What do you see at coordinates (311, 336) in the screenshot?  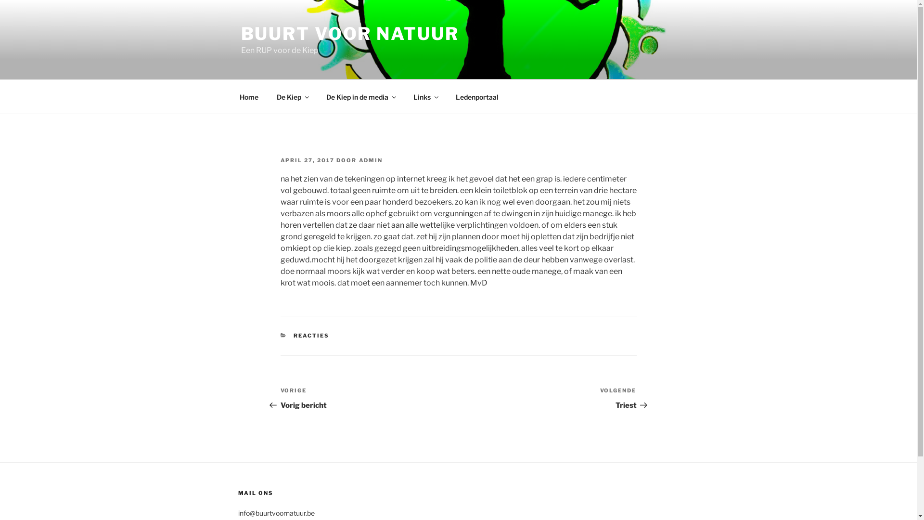 I see `REACTIES` at bounding box center [311, 336].